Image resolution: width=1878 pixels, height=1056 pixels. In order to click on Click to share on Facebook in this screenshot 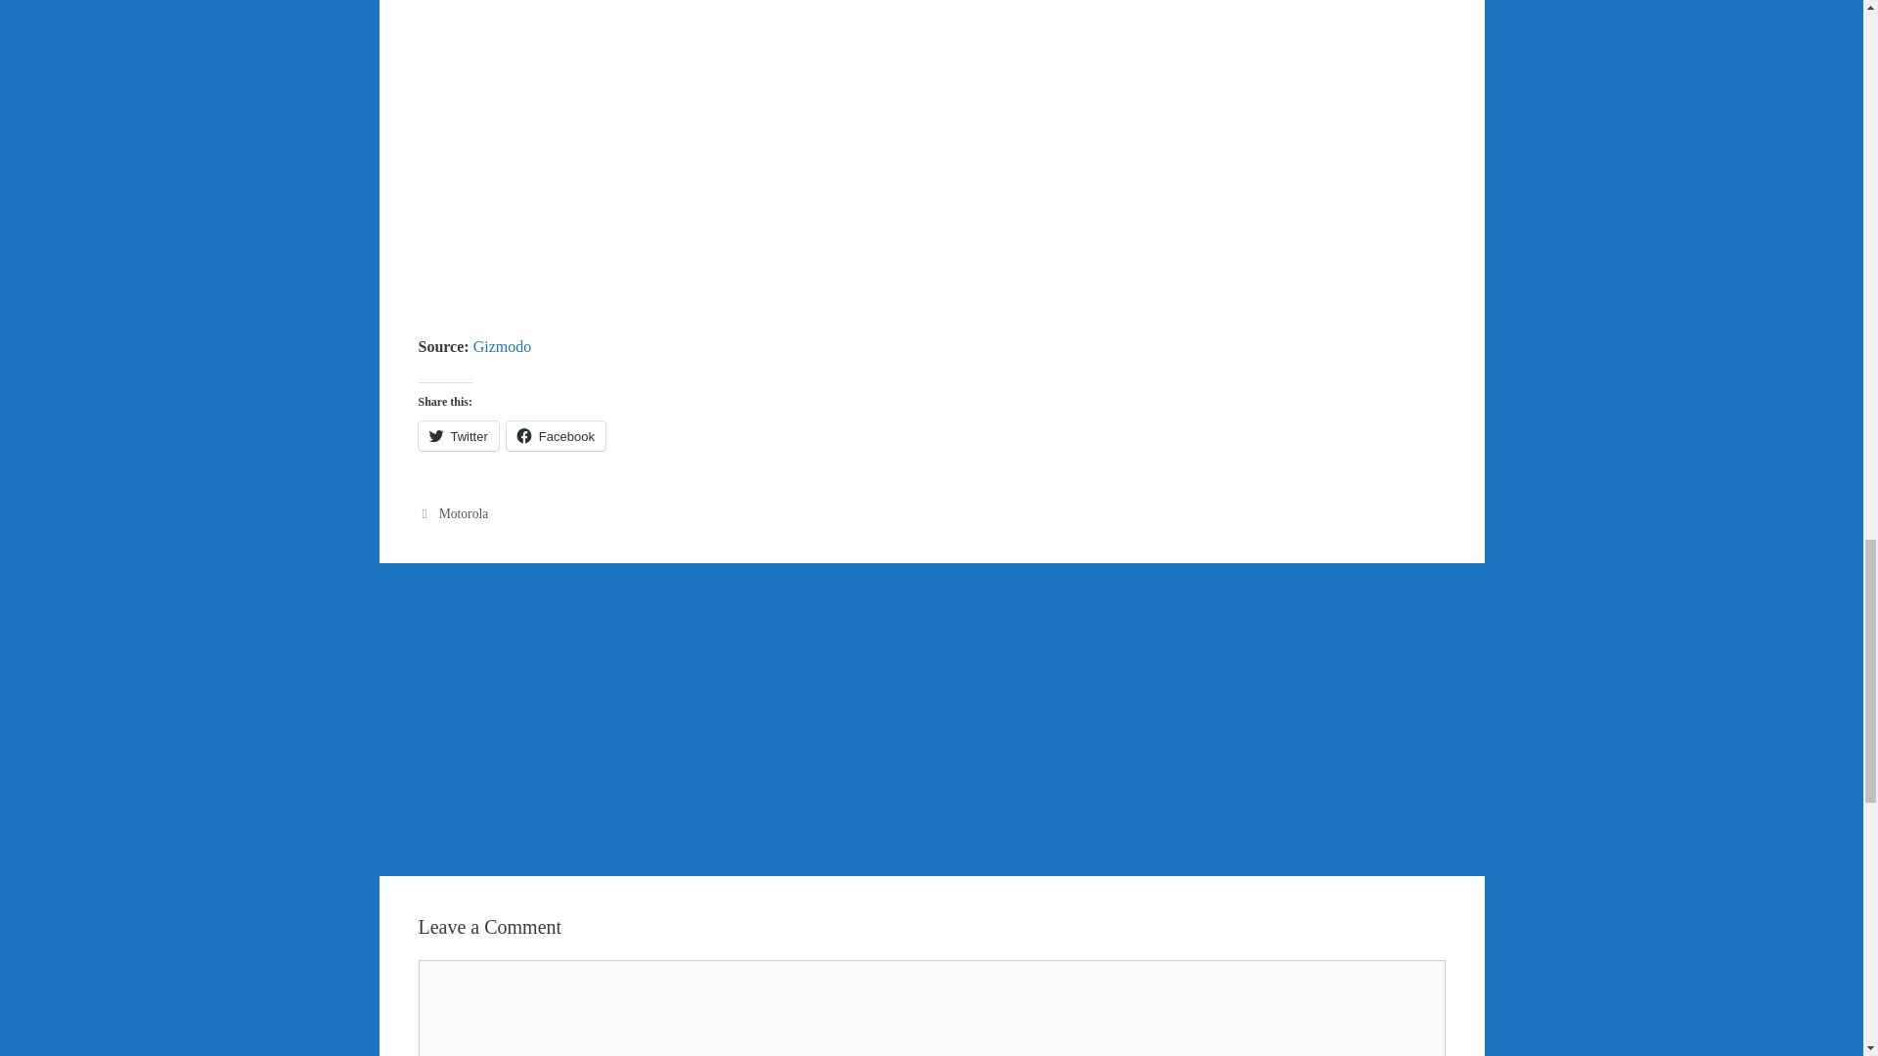, I will do `click(556, 436)`.